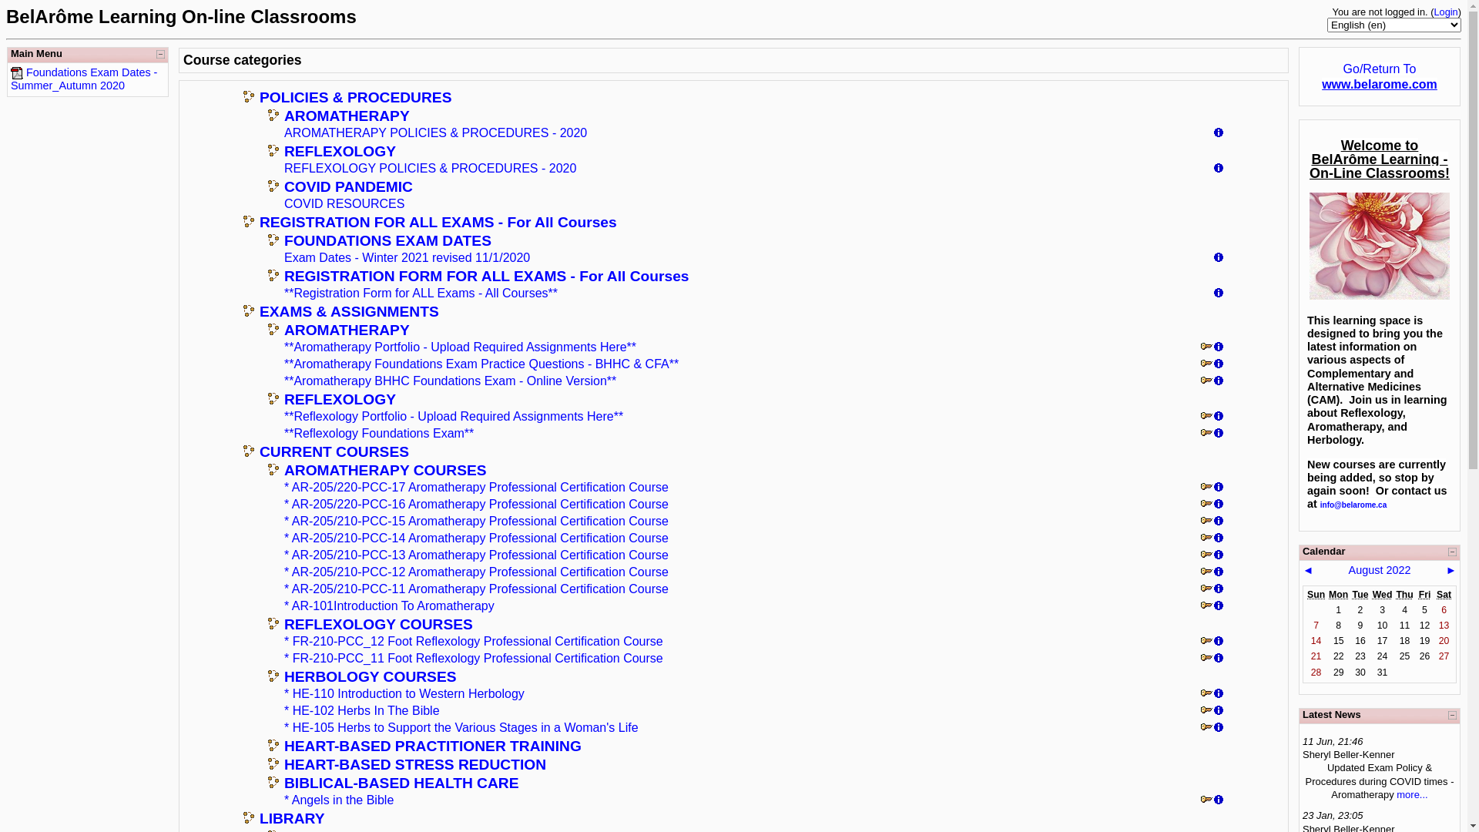 The height and width of the screenshot is (832, 1479). Describe the element at coordinates (1206, 729) in the screenshot. I see `This course requires an enrolment key` at that location.